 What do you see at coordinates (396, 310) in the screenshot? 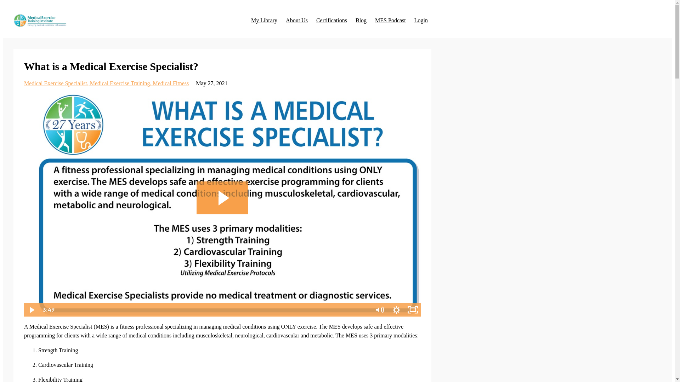
I see `Show settings menu` at bounding box center [396, 310].